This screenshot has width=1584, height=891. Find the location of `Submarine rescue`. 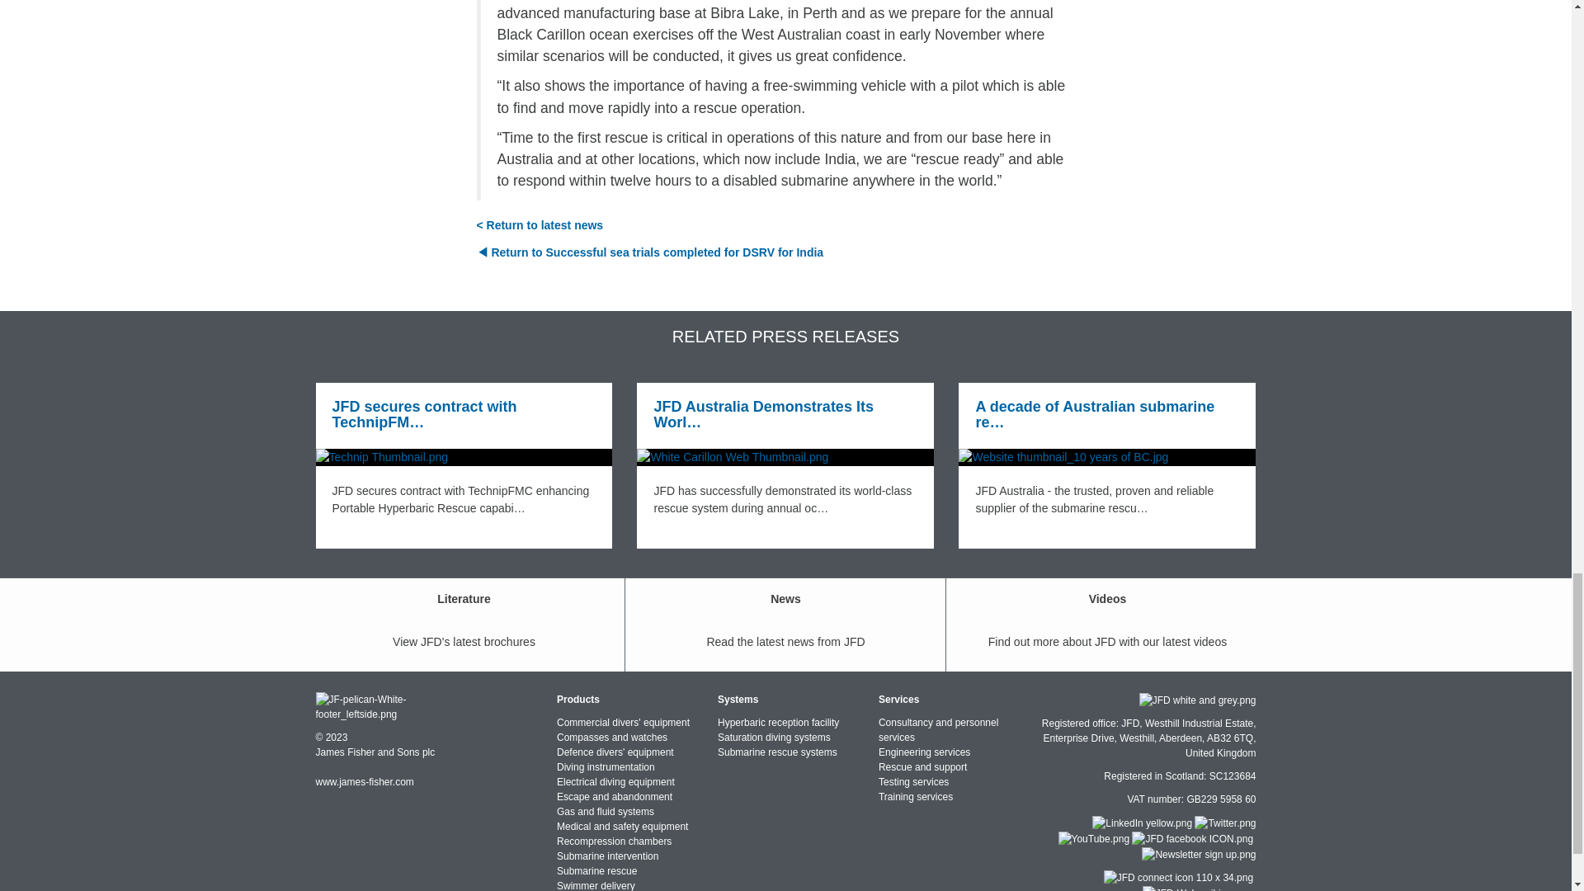

Submarine rescue is located at coordinates (596, 870).